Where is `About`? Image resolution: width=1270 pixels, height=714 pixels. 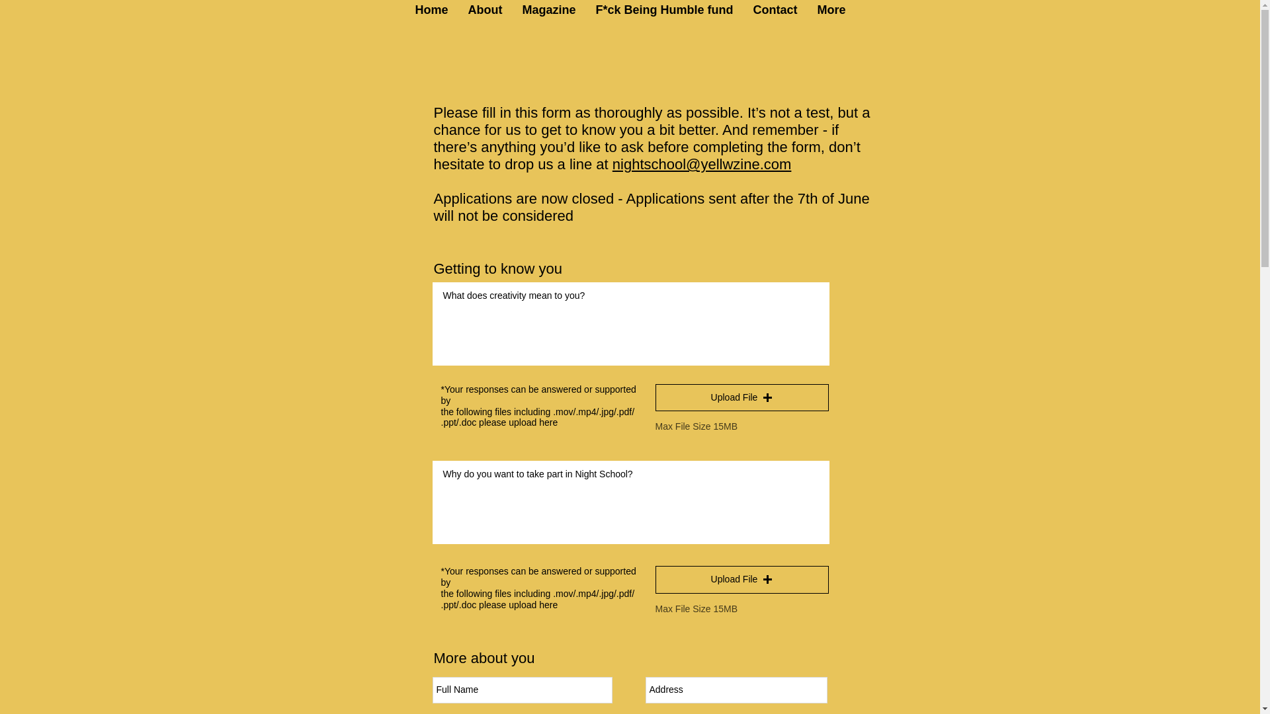 About is located at coordinates (484, 21).